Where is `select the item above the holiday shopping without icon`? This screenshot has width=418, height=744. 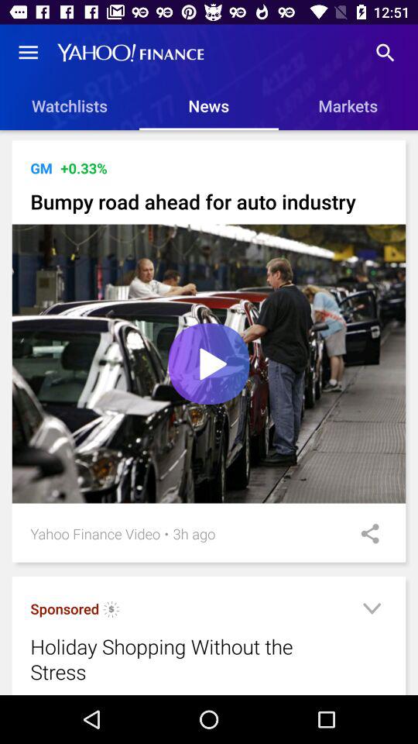 select the item above the holiday shopping without icon is located at coordinates (111, 611).